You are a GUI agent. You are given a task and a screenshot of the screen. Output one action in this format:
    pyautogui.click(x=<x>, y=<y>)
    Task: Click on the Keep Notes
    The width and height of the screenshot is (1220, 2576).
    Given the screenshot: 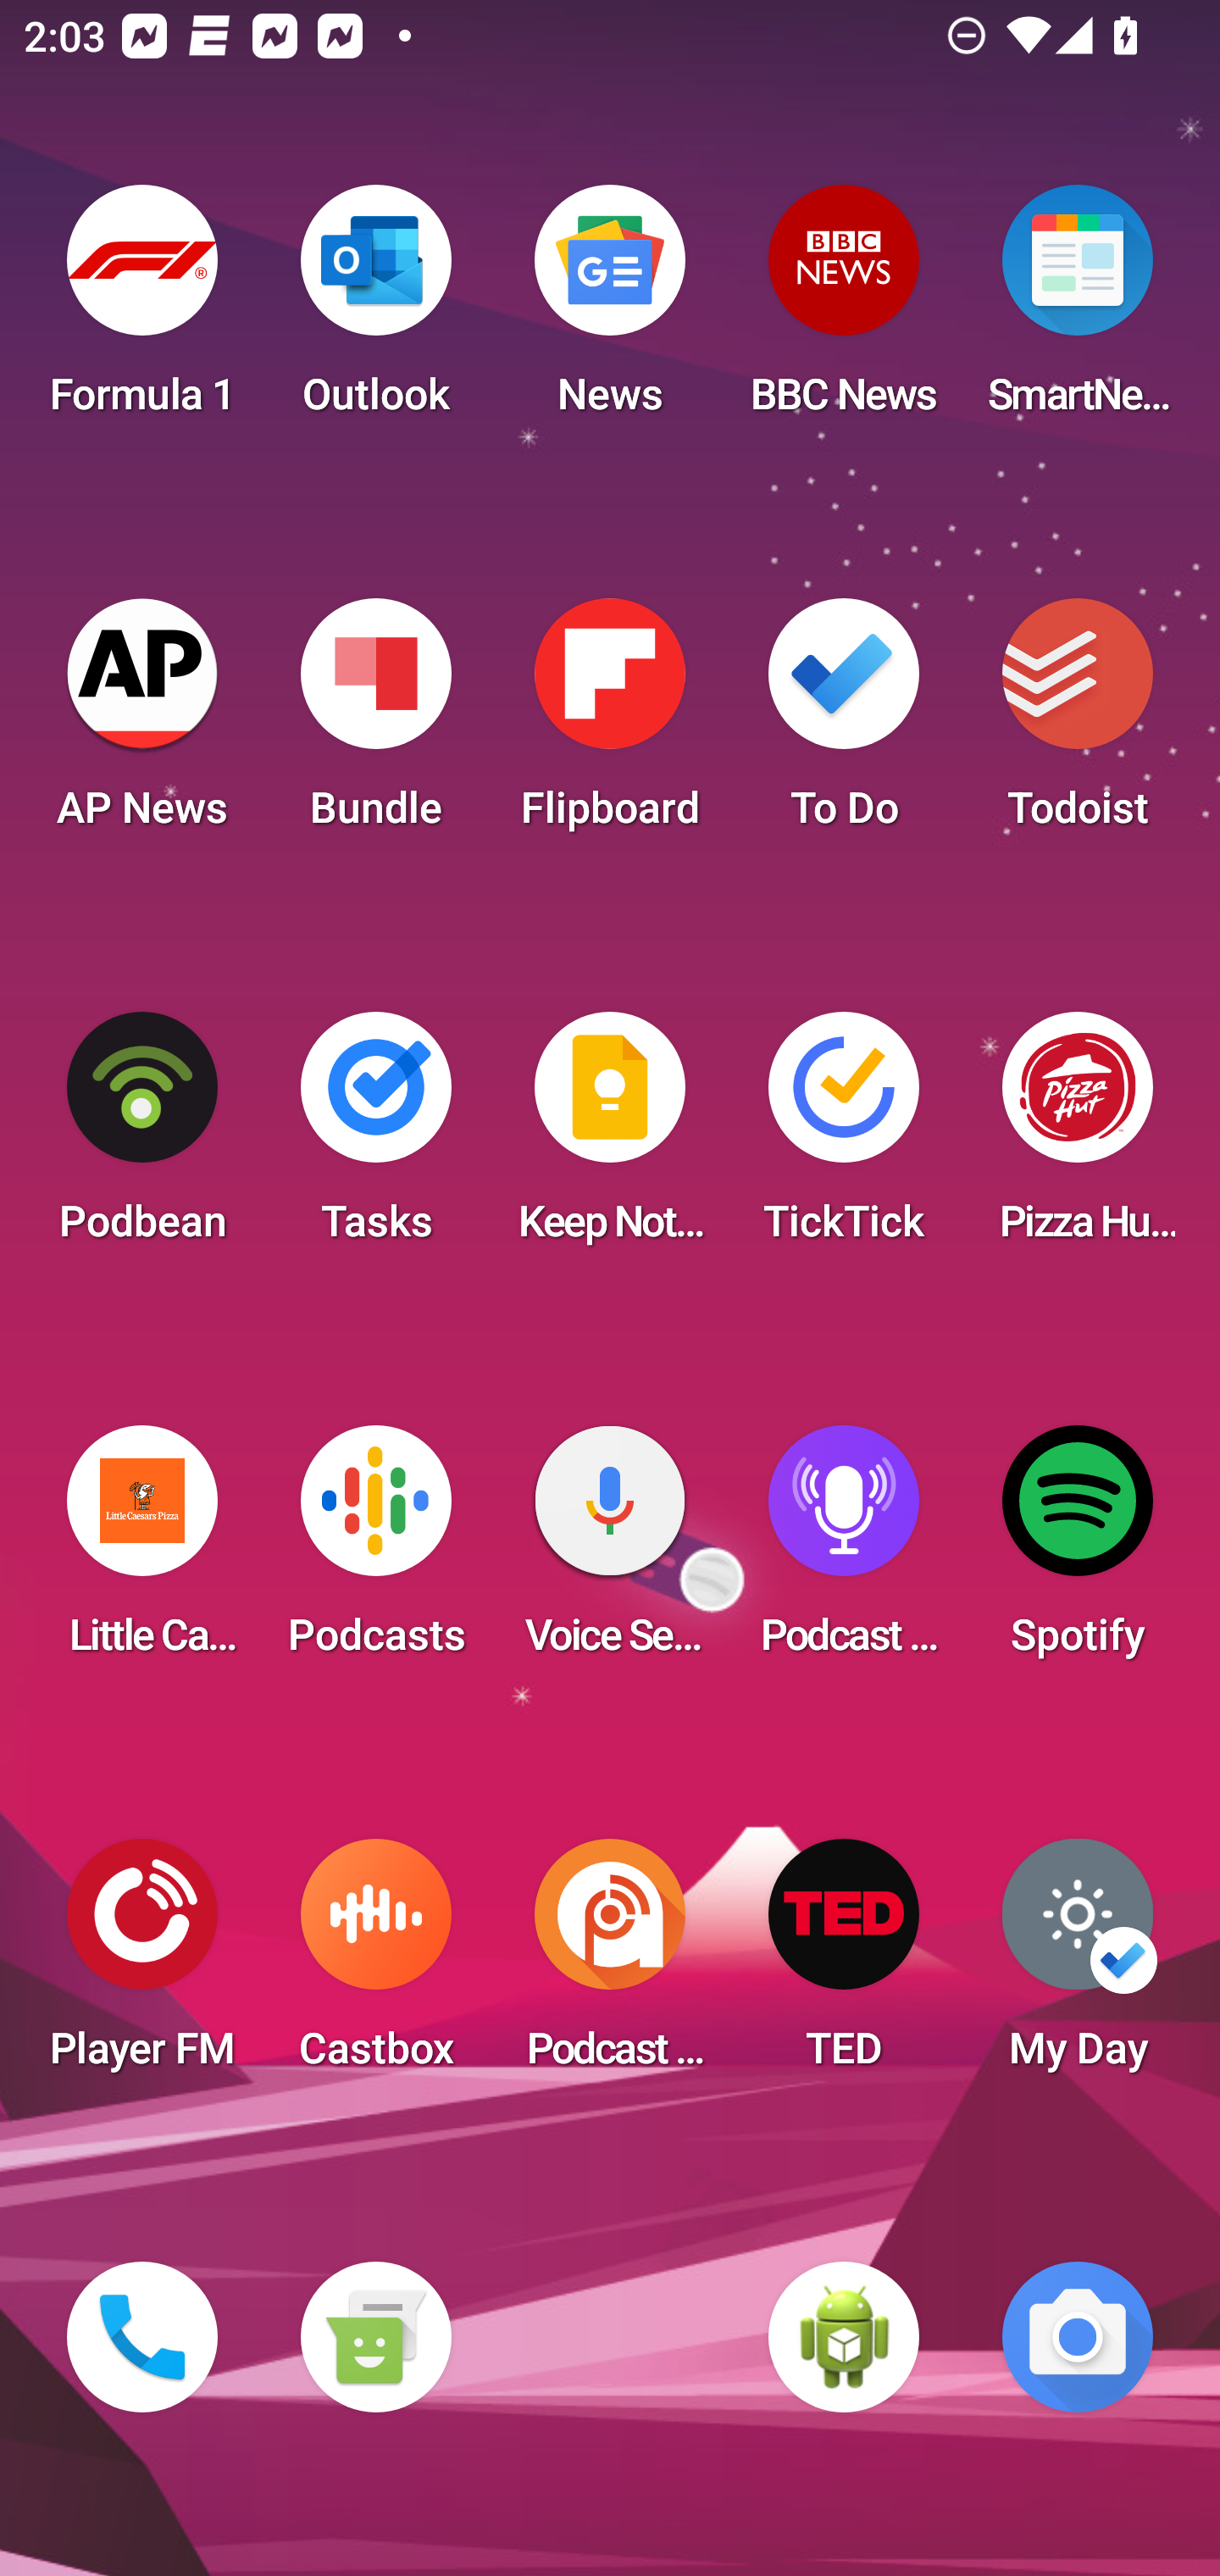 What is the action you would take?
    pyautogui.click(x=610, y=1137)
    